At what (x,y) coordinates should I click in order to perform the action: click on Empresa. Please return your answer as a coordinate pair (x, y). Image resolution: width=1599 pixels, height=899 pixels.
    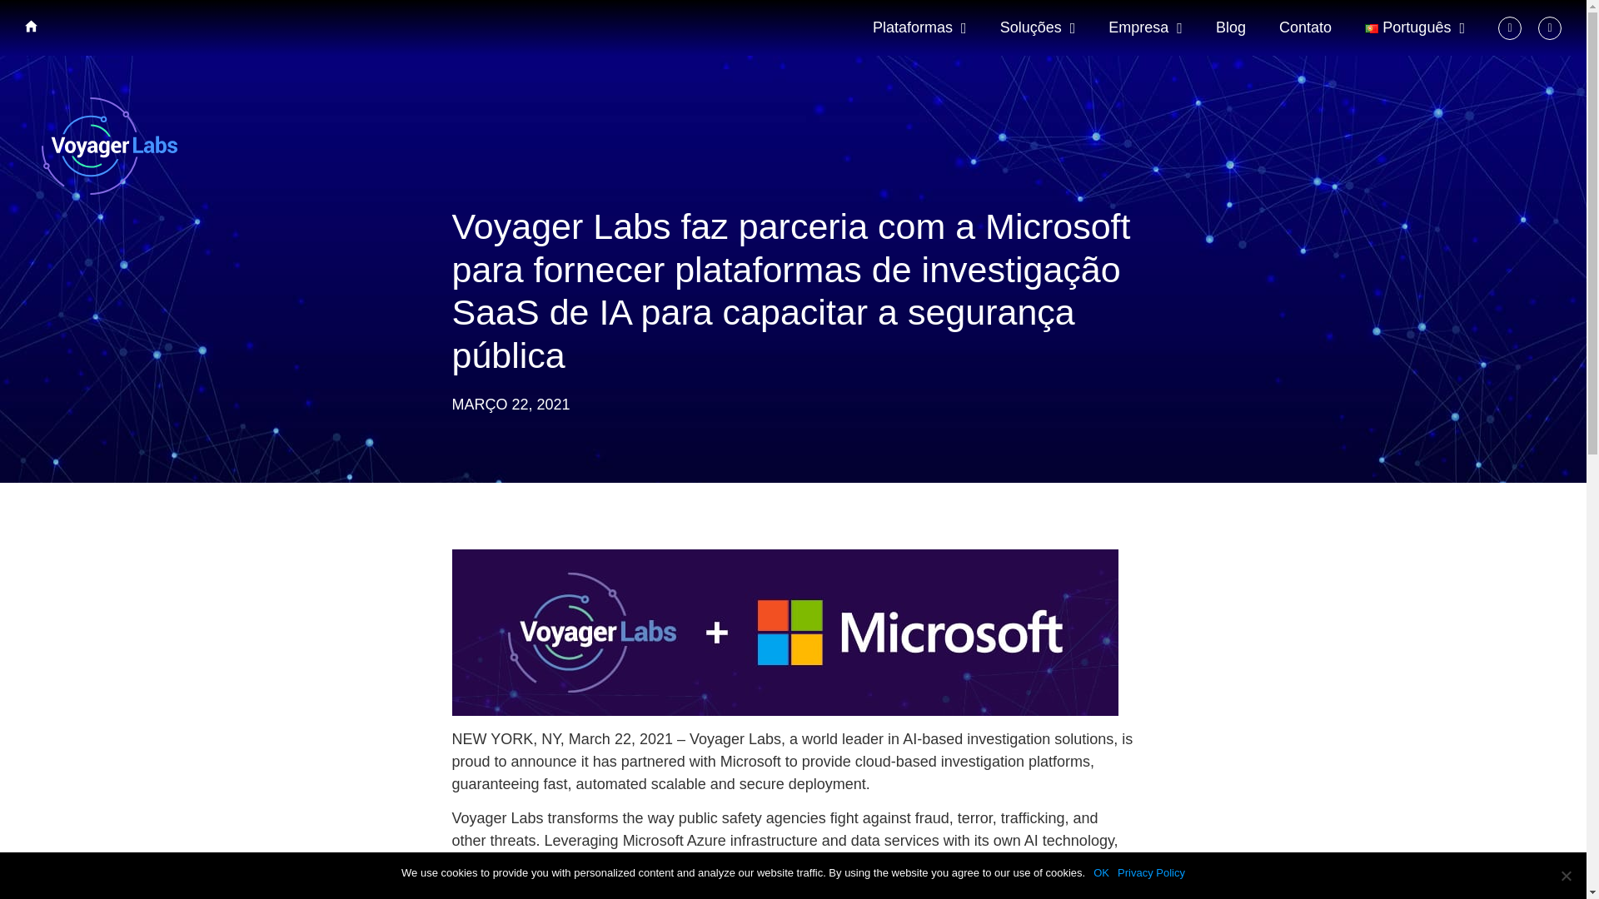
    Looking at the image, I should click on (1146, 27).